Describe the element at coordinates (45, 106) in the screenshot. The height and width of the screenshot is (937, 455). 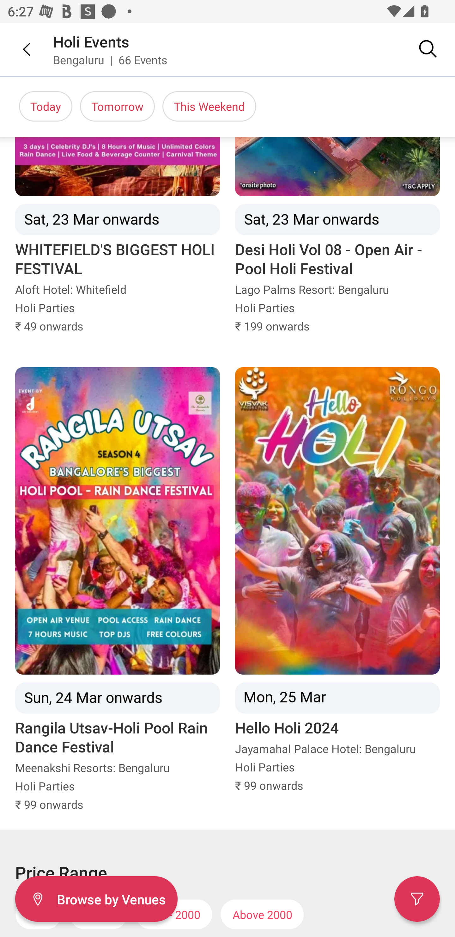
I see `Today` at that location.